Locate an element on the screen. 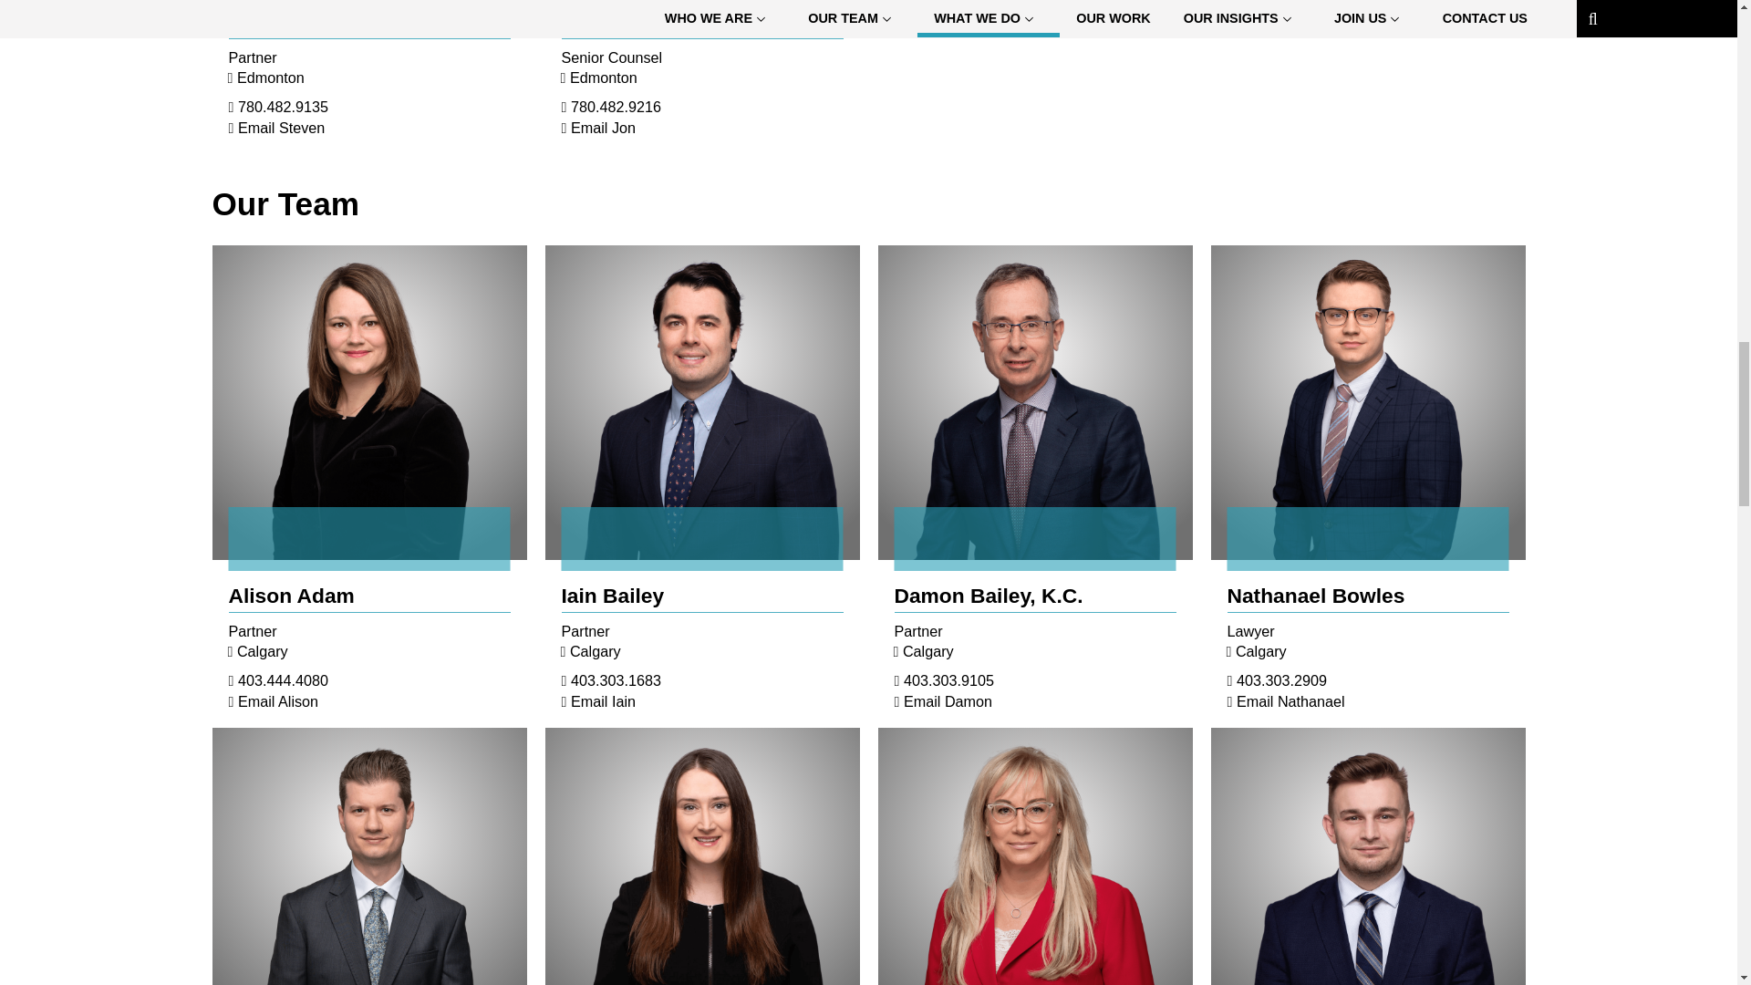 This screenshot has height=985, width=1751. Calgary is located at coordinates (263, 651).